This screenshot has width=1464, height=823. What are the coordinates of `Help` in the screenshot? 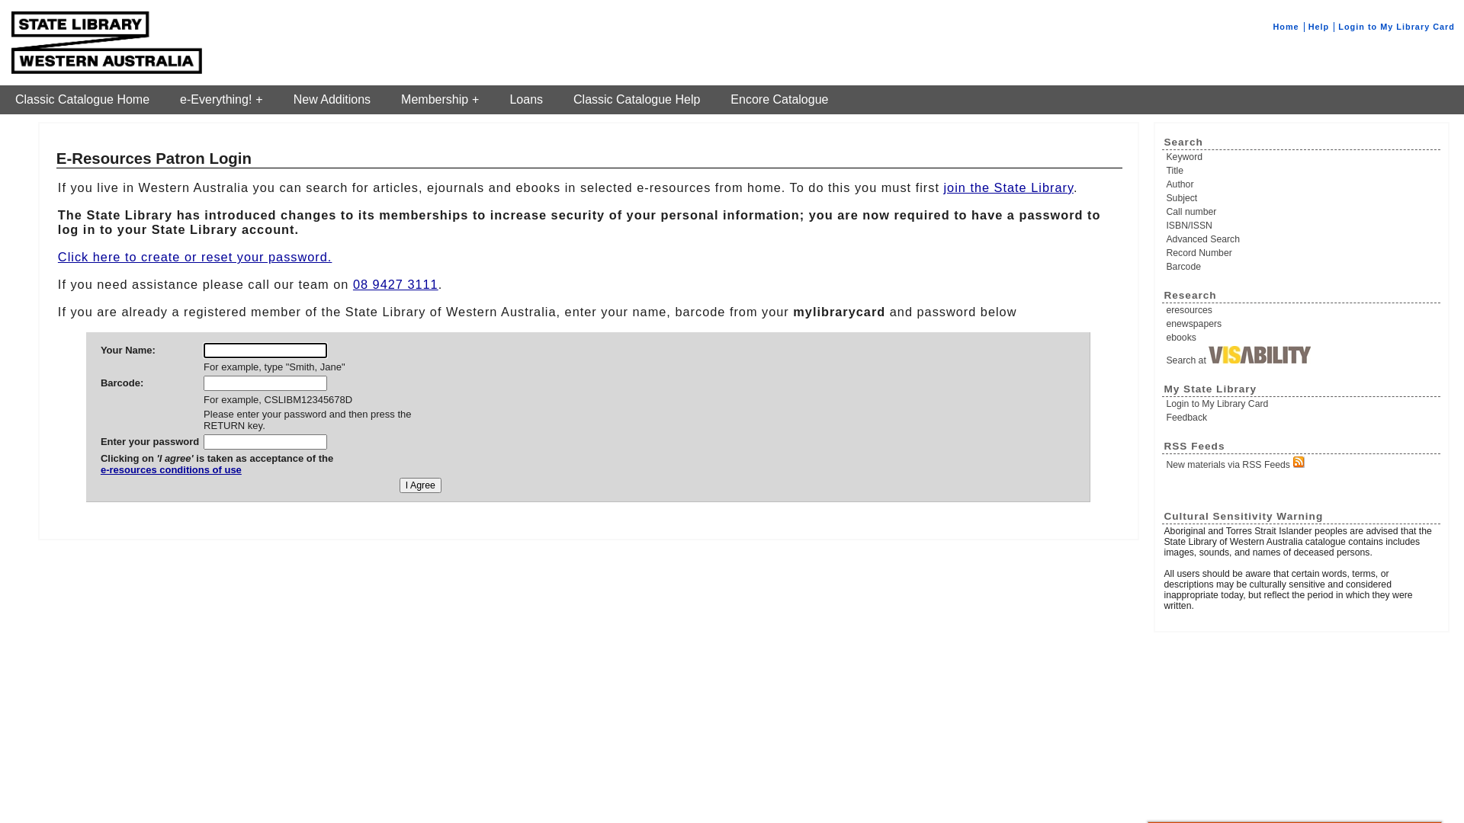 It's located at (1319, 27).